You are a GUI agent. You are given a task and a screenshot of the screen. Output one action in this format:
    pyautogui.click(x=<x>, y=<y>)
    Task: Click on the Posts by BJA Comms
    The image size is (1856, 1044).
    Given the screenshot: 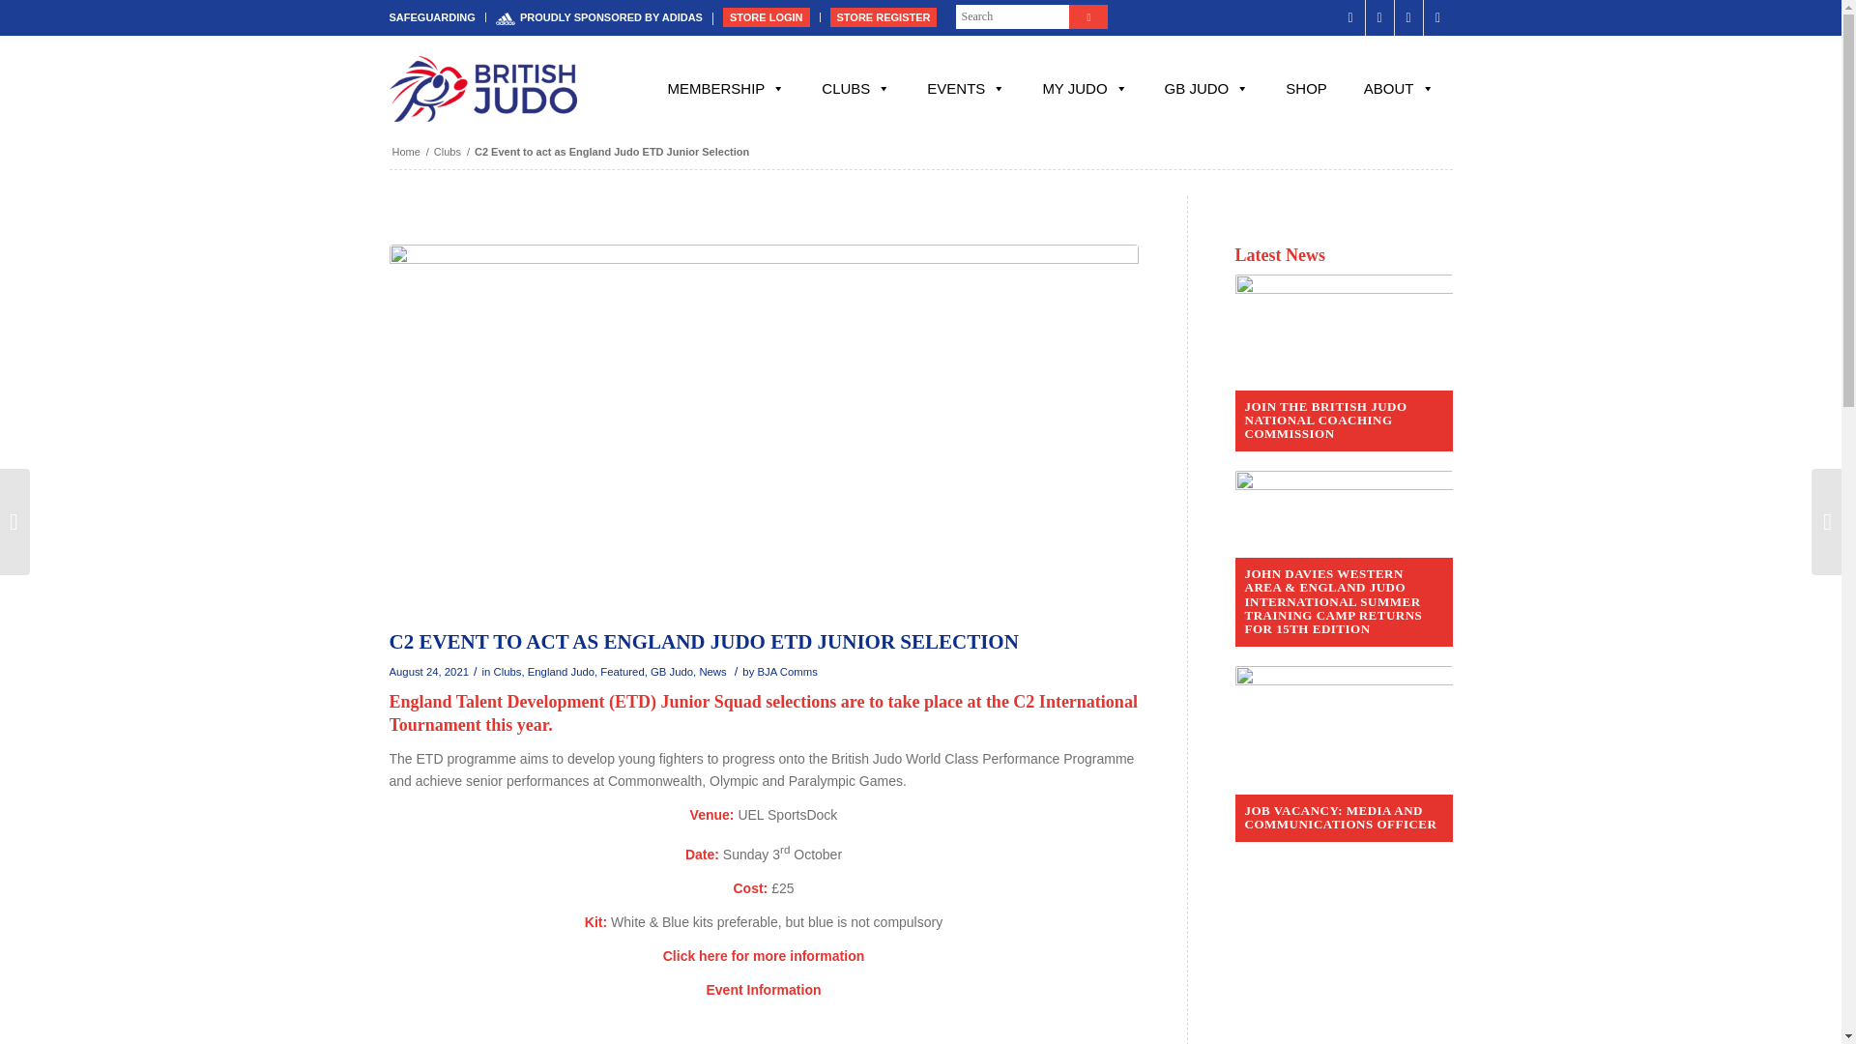 What is the action you would take?
    pyautogui.click(x=787, y=671)
    